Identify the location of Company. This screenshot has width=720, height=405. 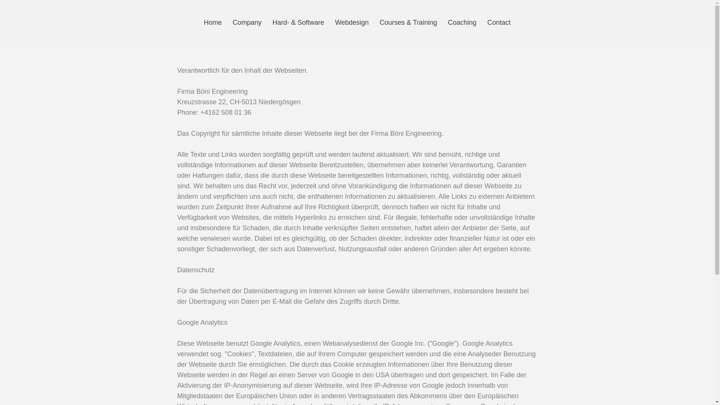
(247, 22).